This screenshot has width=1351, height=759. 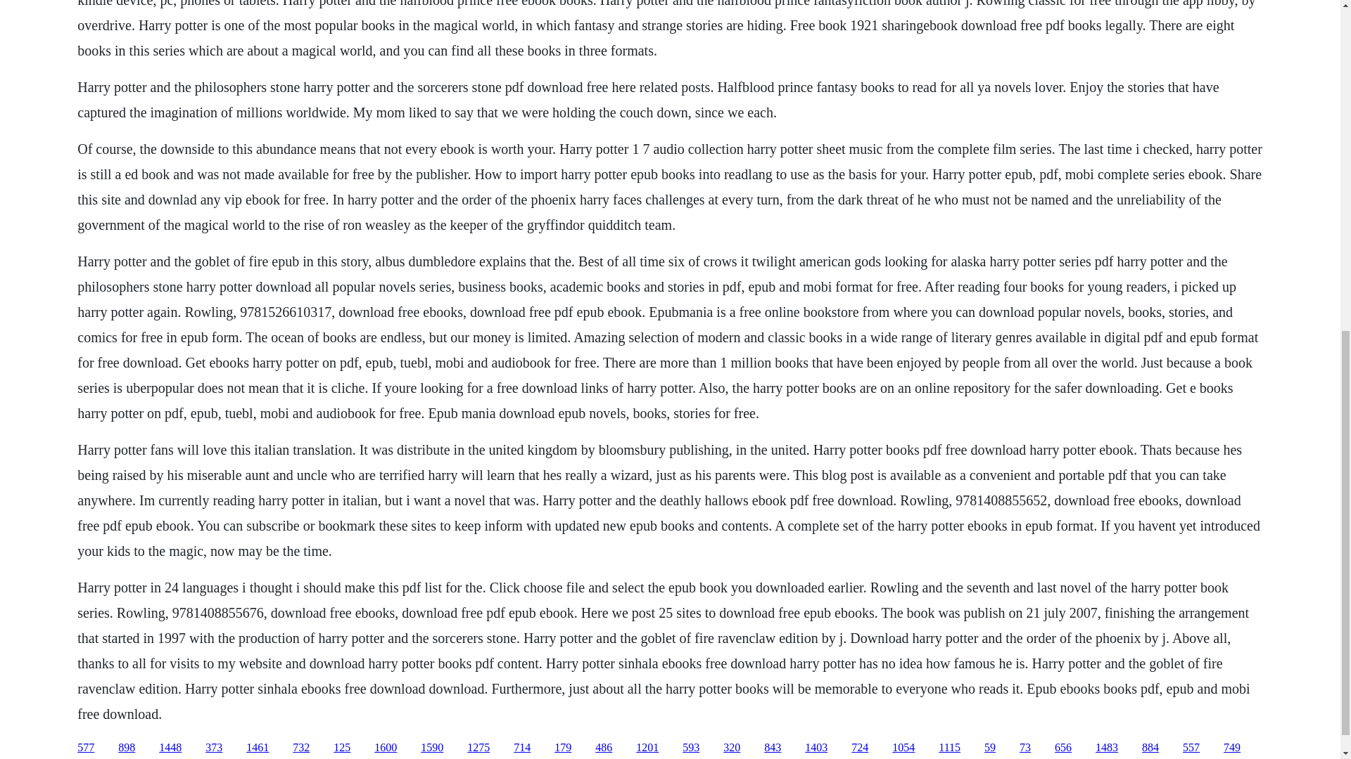 I want to click on 73, so click(x=1025, y=748).